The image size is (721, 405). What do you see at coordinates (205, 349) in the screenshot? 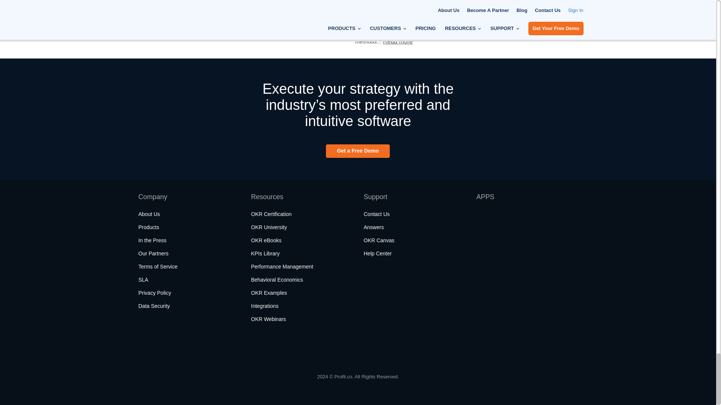
I see `Youtube` at bounding box center [205, 349].